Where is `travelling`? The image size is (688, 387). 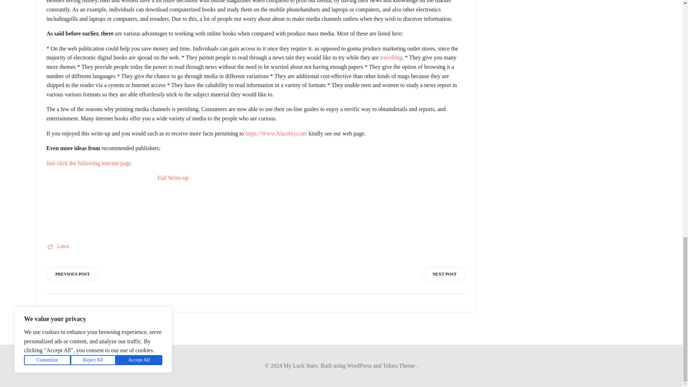
travelling is located at coordinates (391, 57).